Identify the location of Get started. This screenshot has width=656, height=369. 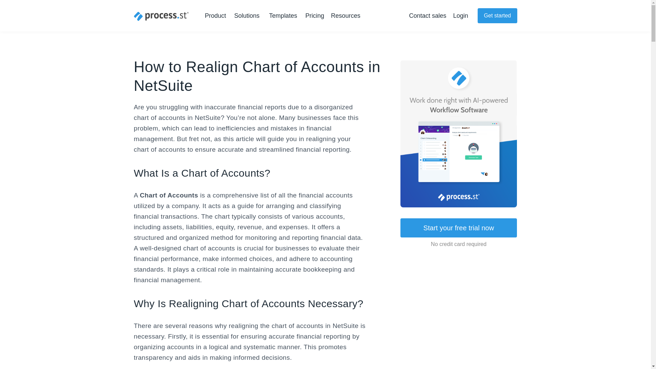
(497, 16).